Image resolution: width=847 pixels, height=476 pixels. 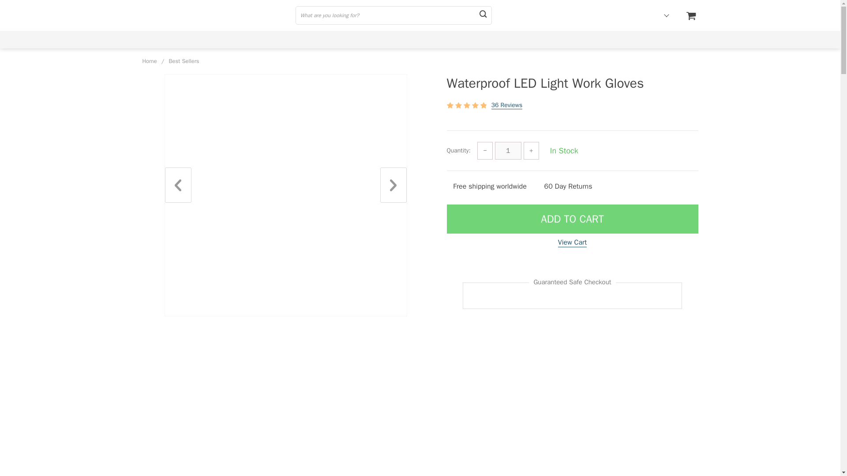 I want to click on 1, so click(x=508, y=150).